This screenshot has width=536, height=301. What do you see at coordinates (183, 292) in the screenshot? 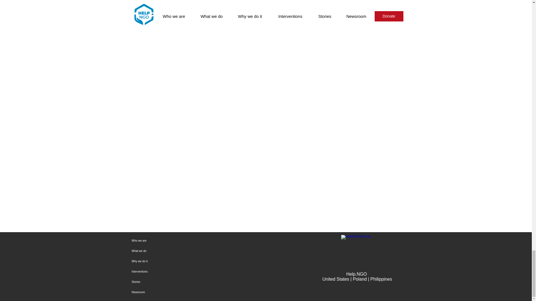
I see `Newsroom` at bounding box center [183, 292].